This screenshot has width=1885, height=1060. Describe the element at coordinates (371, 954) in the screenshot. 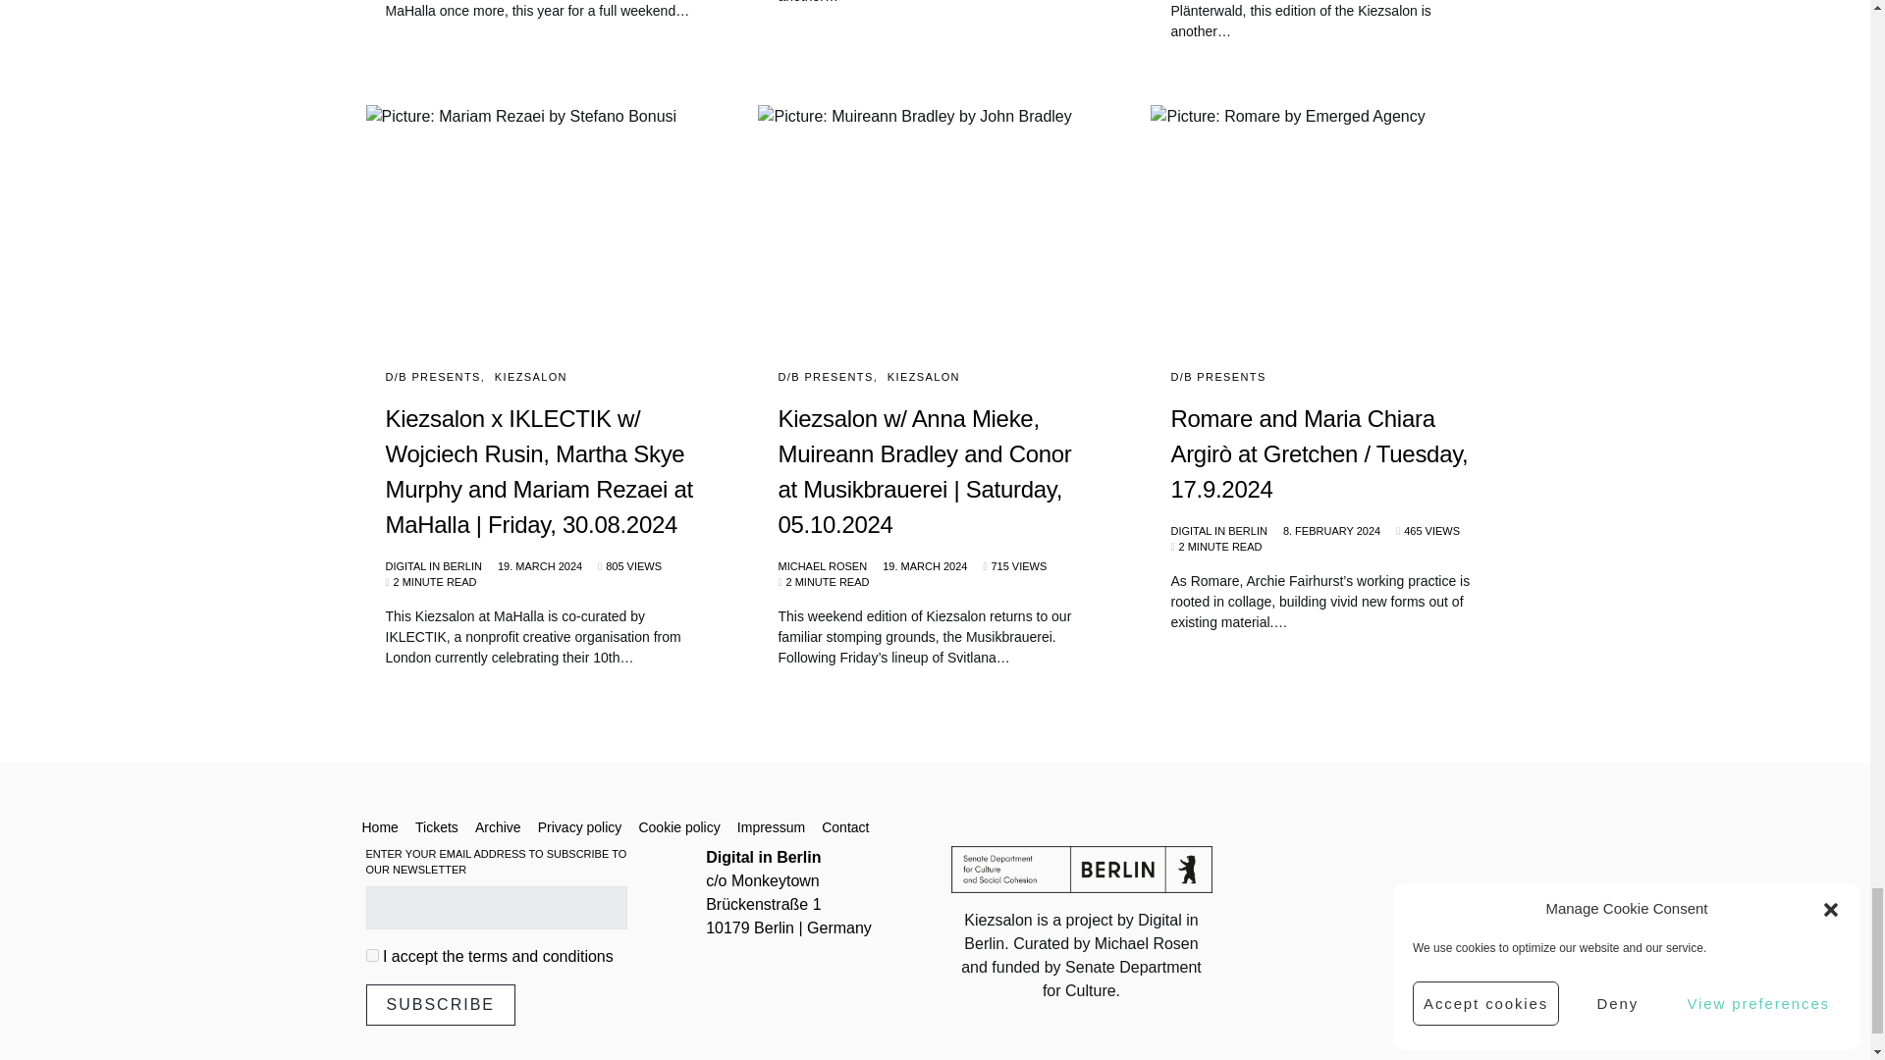

I see `on` at that location.